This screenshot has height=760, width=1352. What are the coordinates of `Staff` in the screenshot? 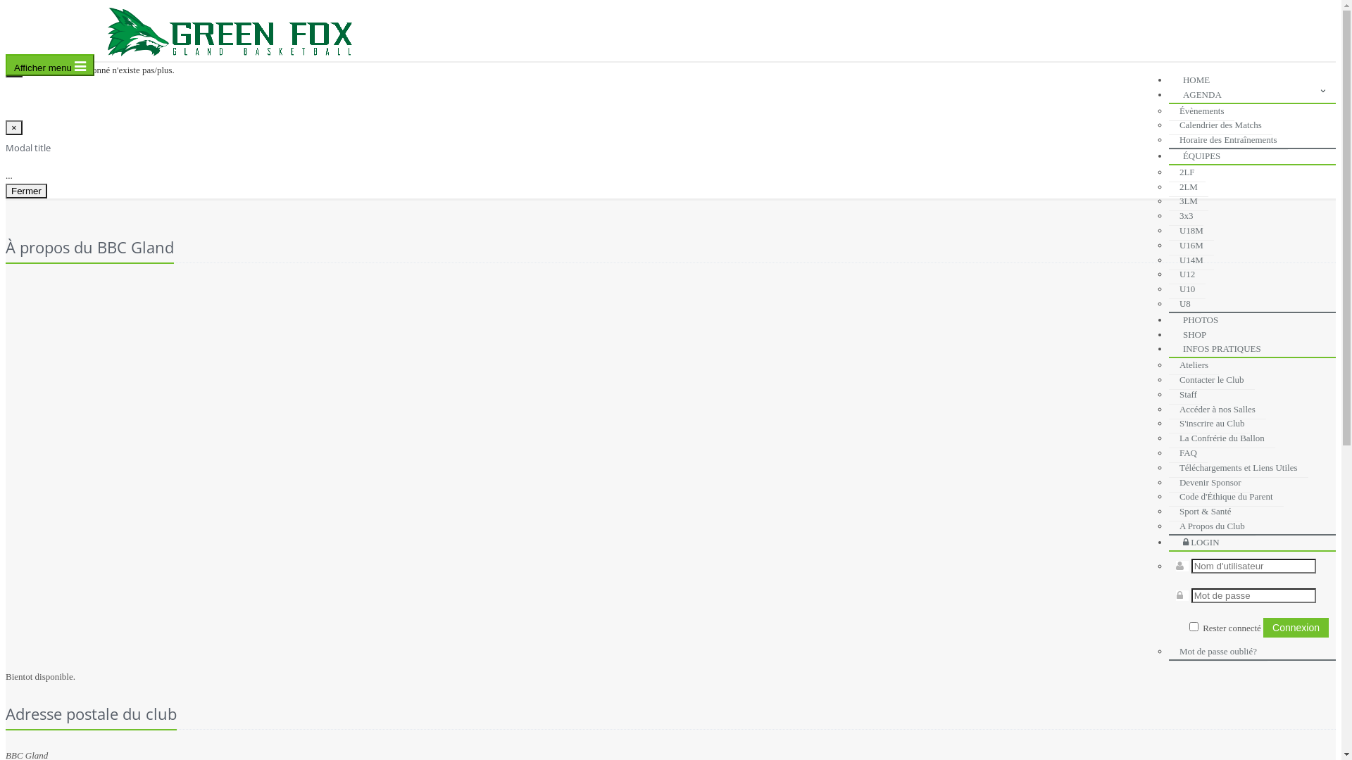 It's located at (1189, 395).